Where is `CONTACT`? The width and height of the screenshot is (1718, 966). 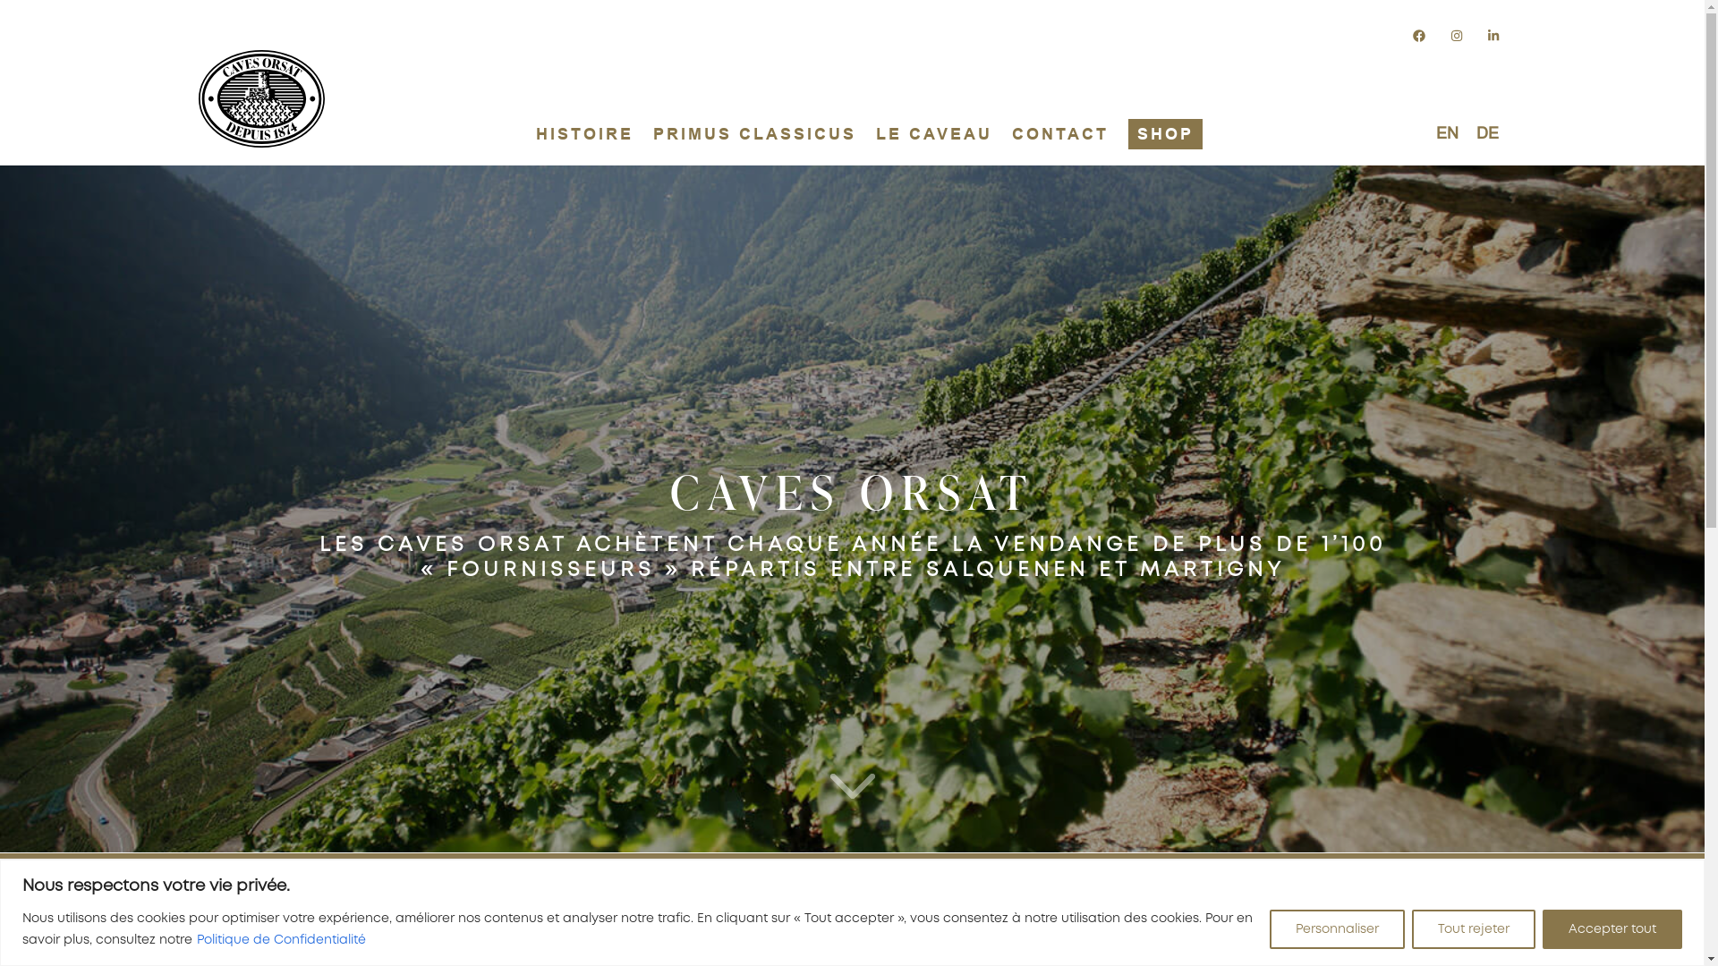
CONTACT is located at coordinates (1060, 139).